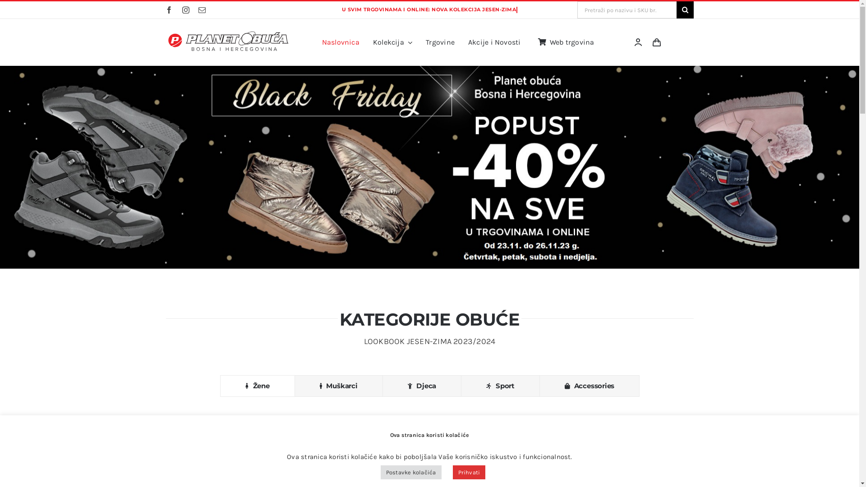 Image resolution: width=866 pixels, height=487 pixels. I want to click on Trgovine, so click(440, 42).